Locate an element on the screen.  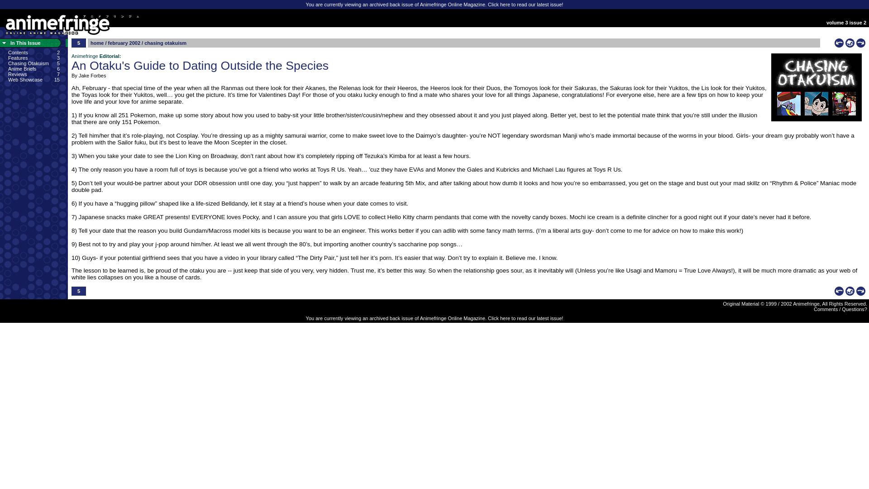
Web Showcase is located at coordinates (25, 80).